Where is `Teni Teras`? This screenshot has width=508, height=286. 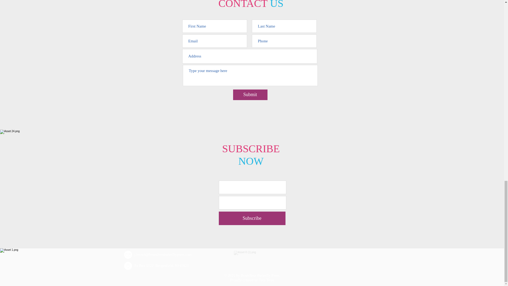
Teni Teras is located at coordinates (266, 280).